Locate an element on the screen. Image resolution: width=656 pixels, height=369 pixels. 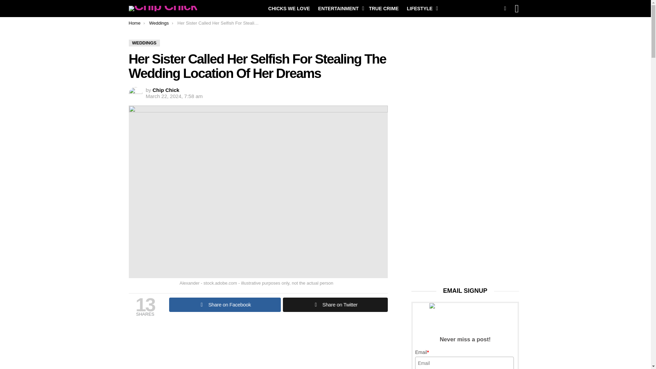
ENTERTAINMENT is located at coordinates (339, 8).